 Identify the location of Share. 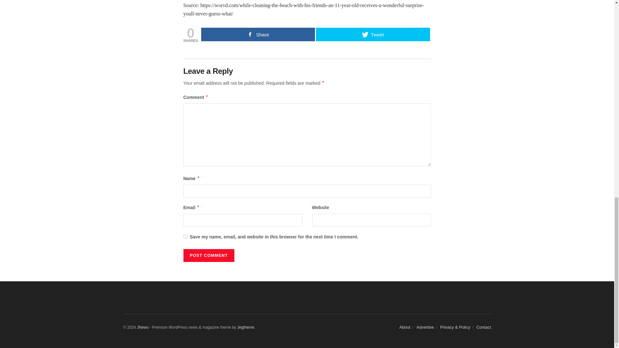
(258, 34).